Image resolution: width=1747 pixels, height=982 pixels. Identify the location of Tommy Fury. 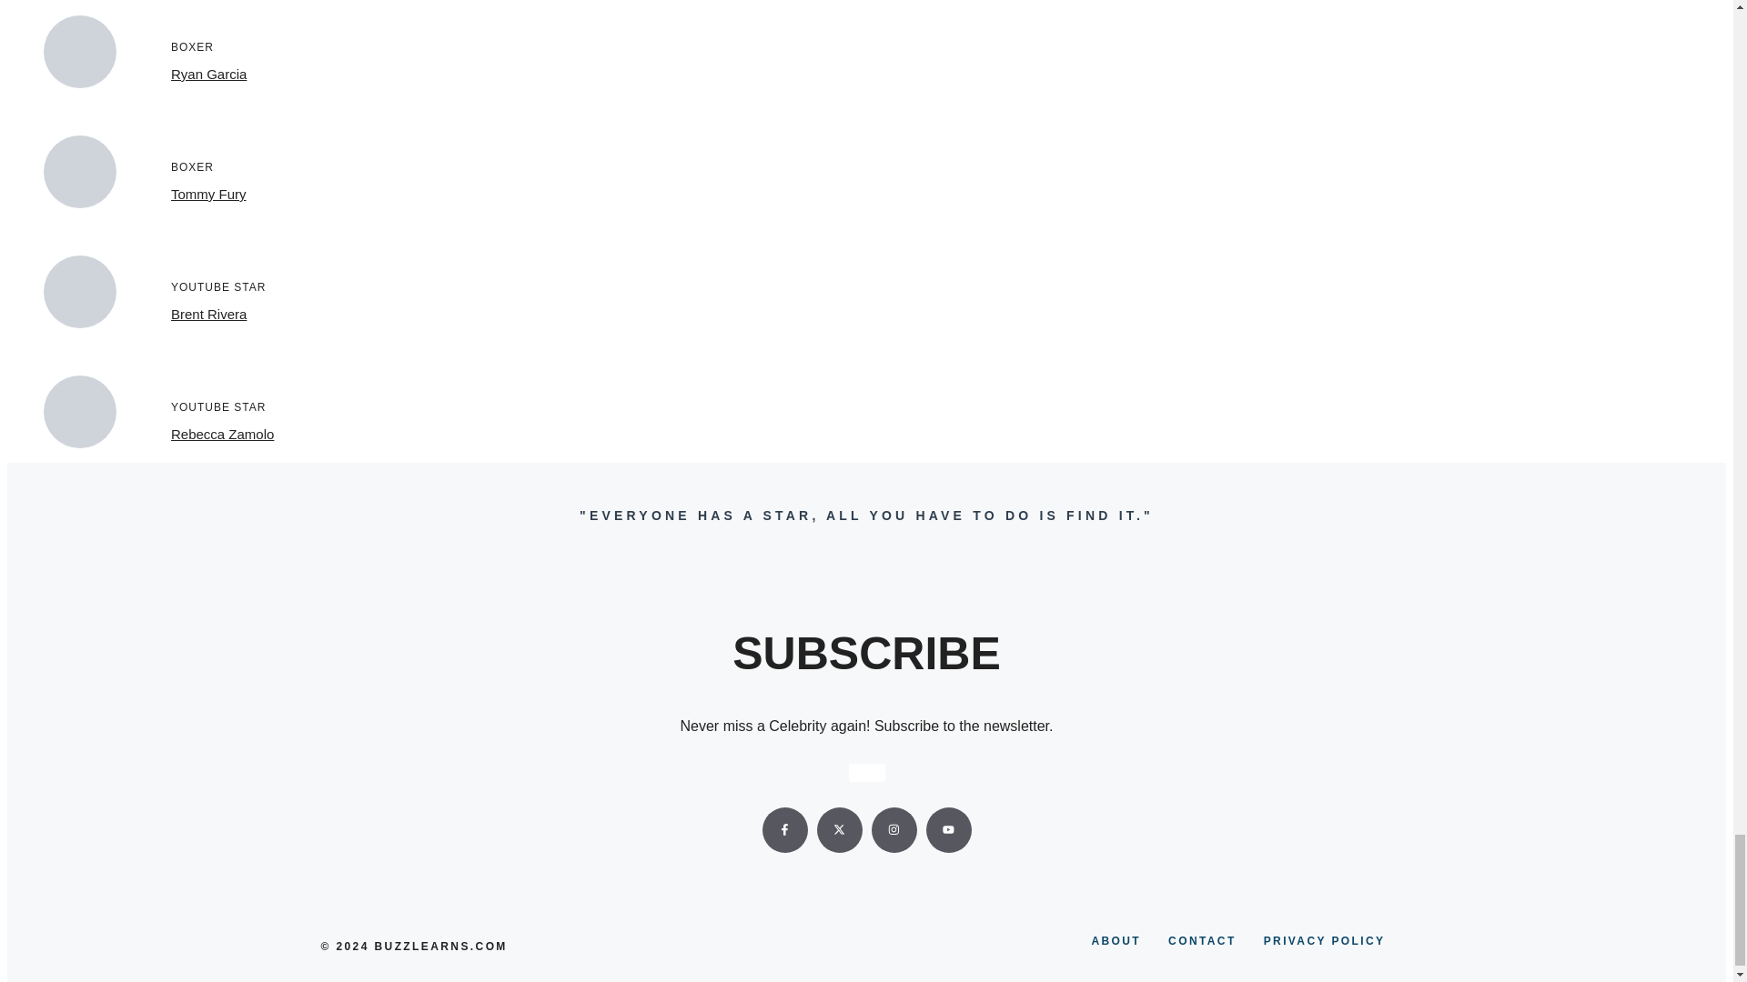
(208, 195).